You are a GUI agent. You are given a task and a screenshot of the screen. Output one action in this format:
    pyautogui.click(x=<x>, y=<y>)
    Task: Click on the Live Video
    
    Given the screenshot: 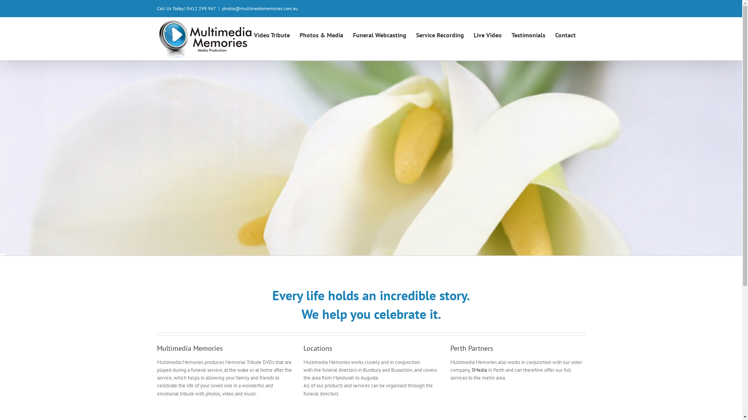 What is the action you would take?
    pyautogui.click(x=488, y=34)
    